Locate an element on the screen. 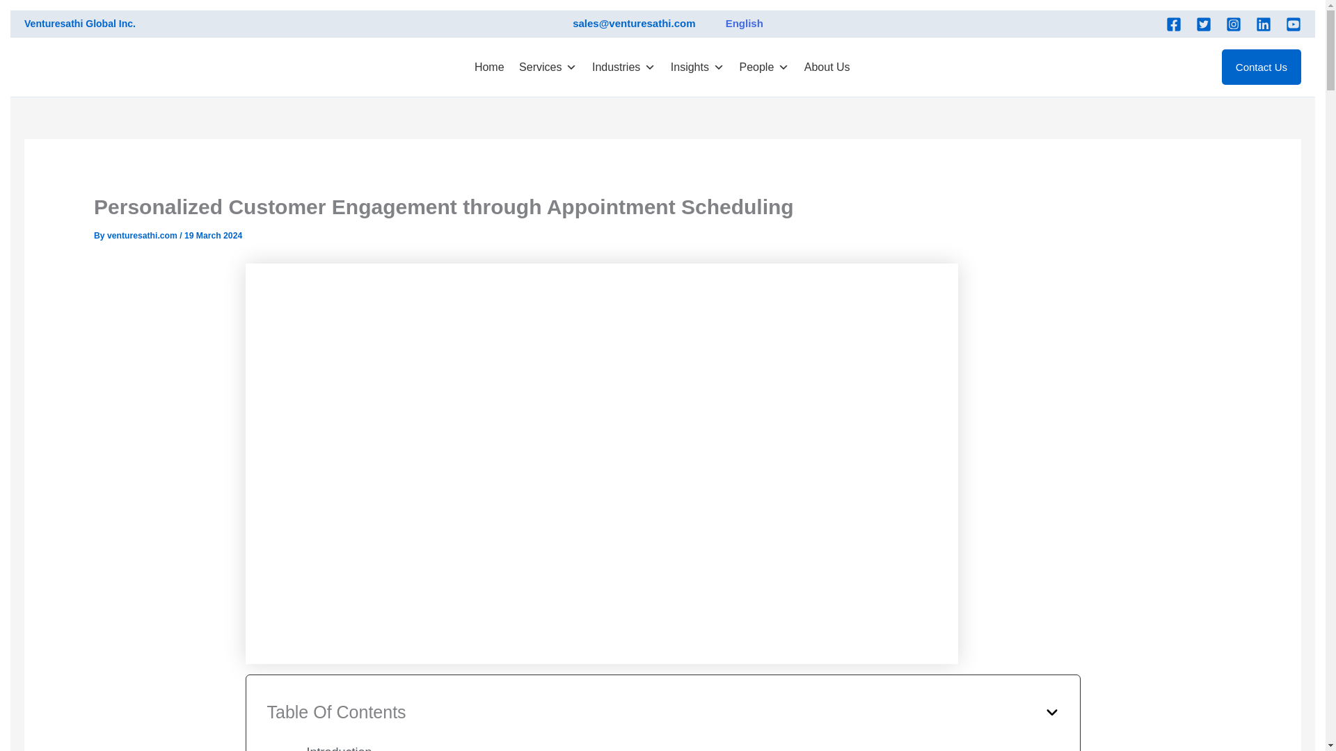  Services is located at coordinates (548, 66).